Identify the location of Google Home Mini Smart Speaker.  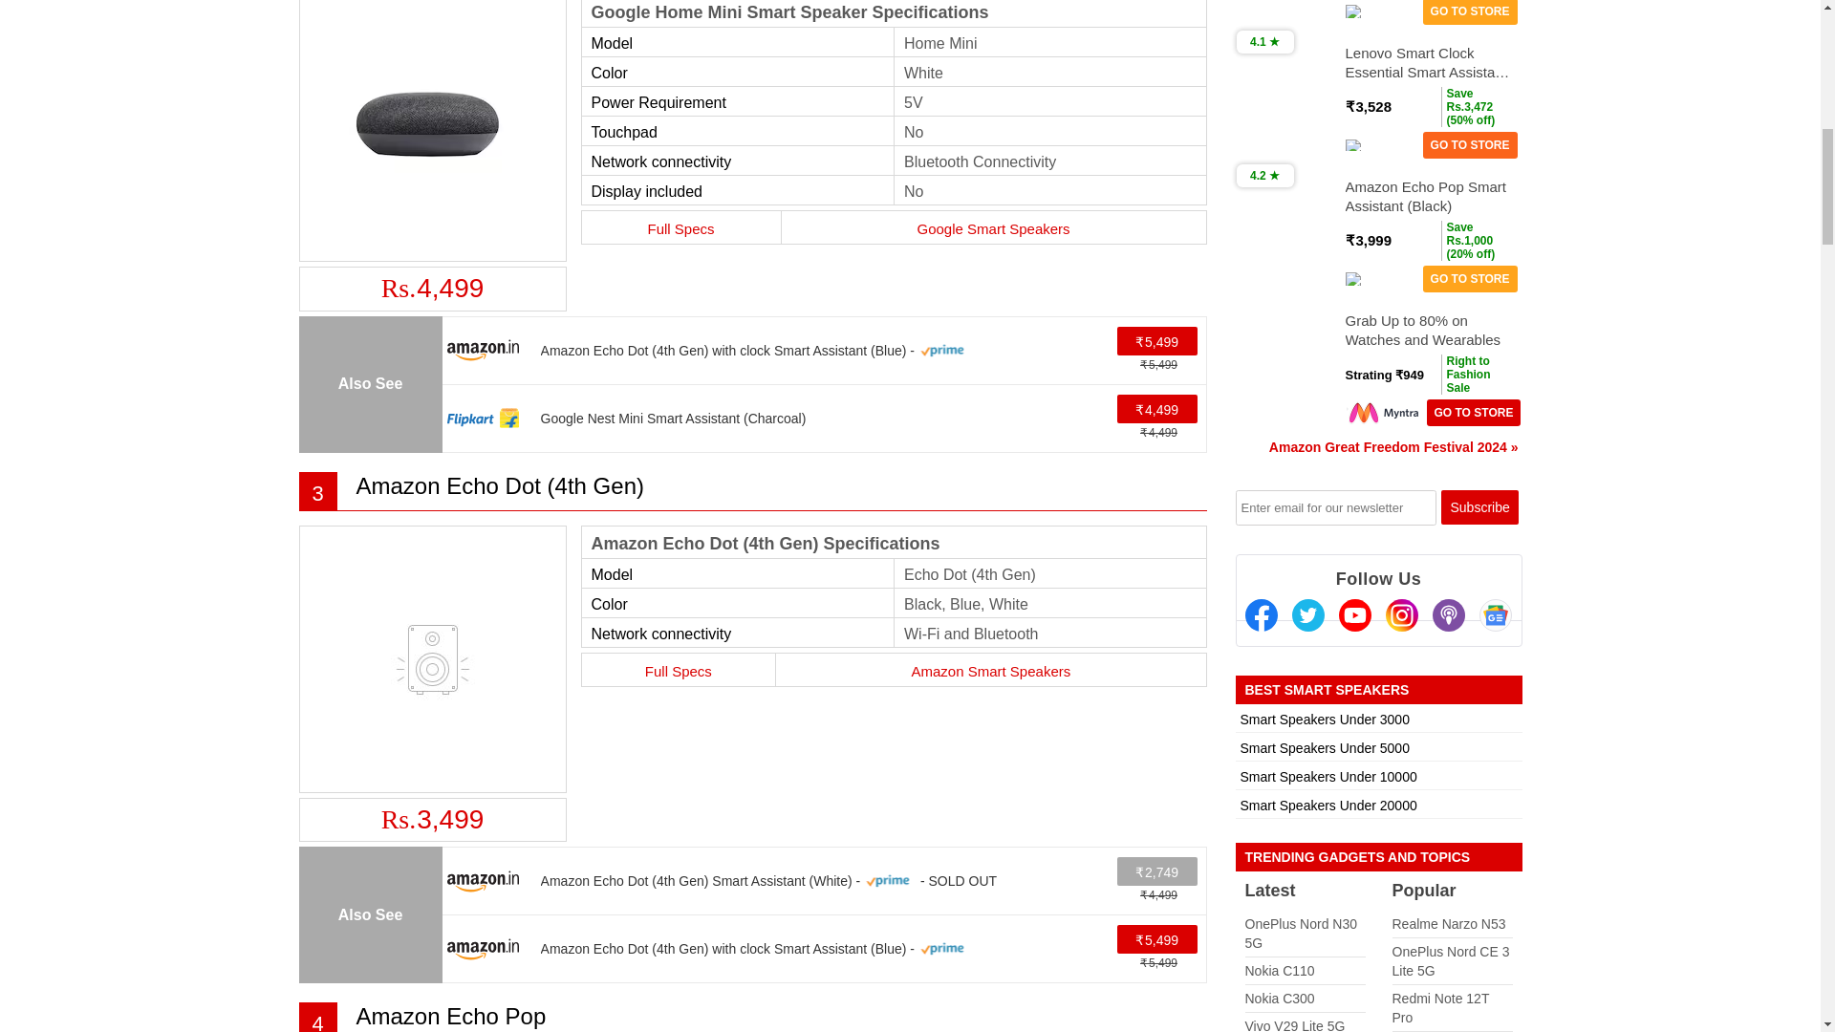
(432, 128).